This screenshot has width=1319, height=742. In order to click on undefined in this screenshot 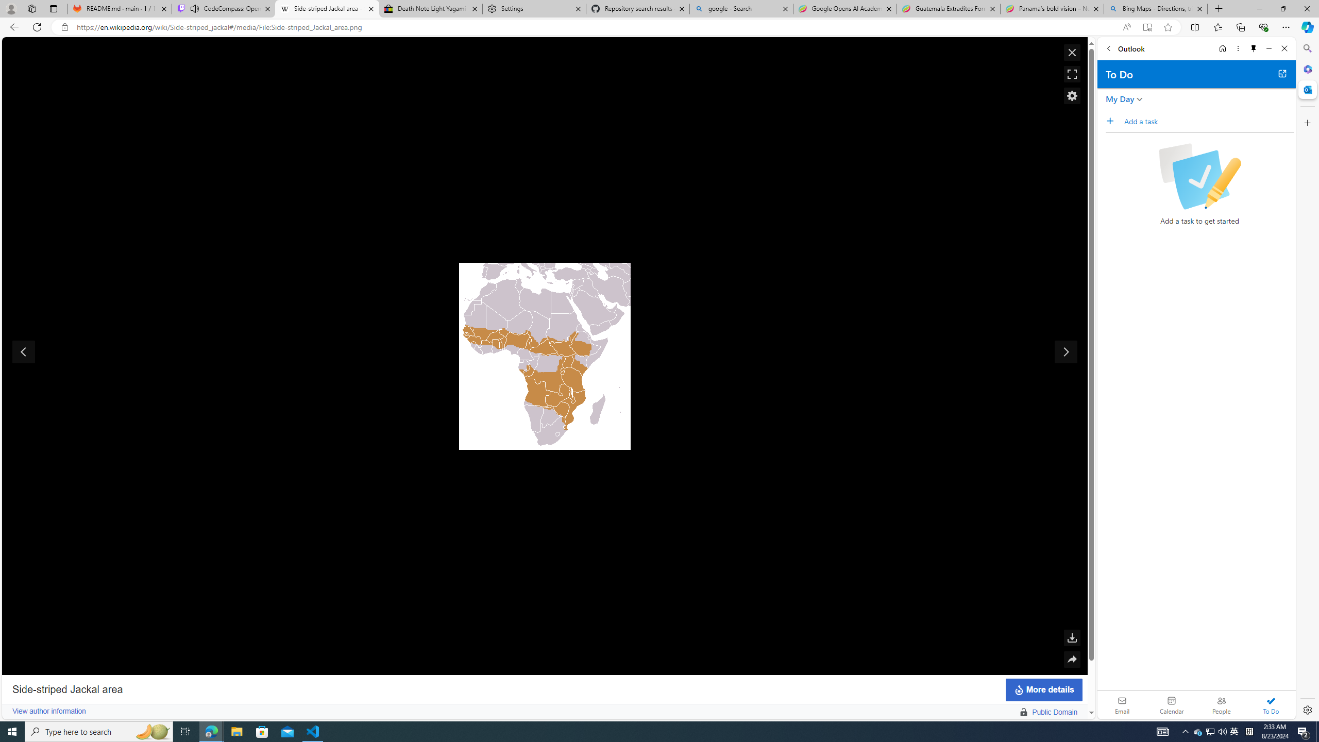, I will do `click(544, 356)`.